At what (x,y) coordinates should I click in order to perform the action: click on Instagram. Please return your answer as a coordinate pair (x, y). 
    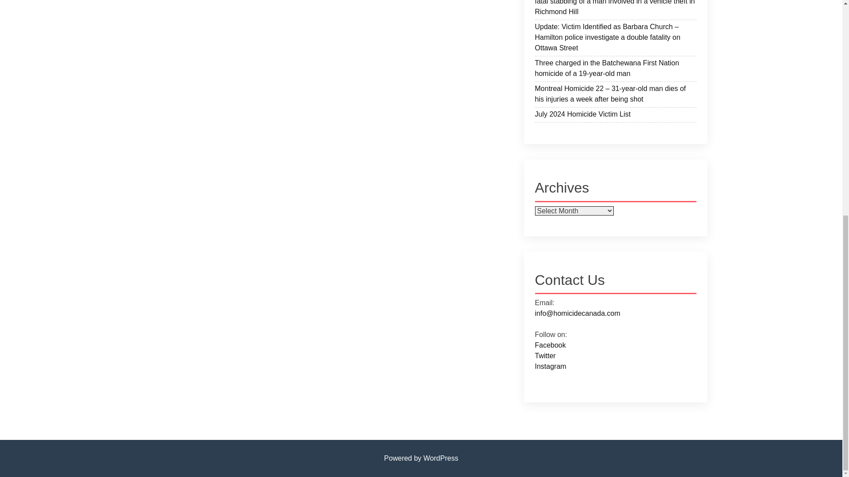
    Looking at the image, I should click on (550, 366).